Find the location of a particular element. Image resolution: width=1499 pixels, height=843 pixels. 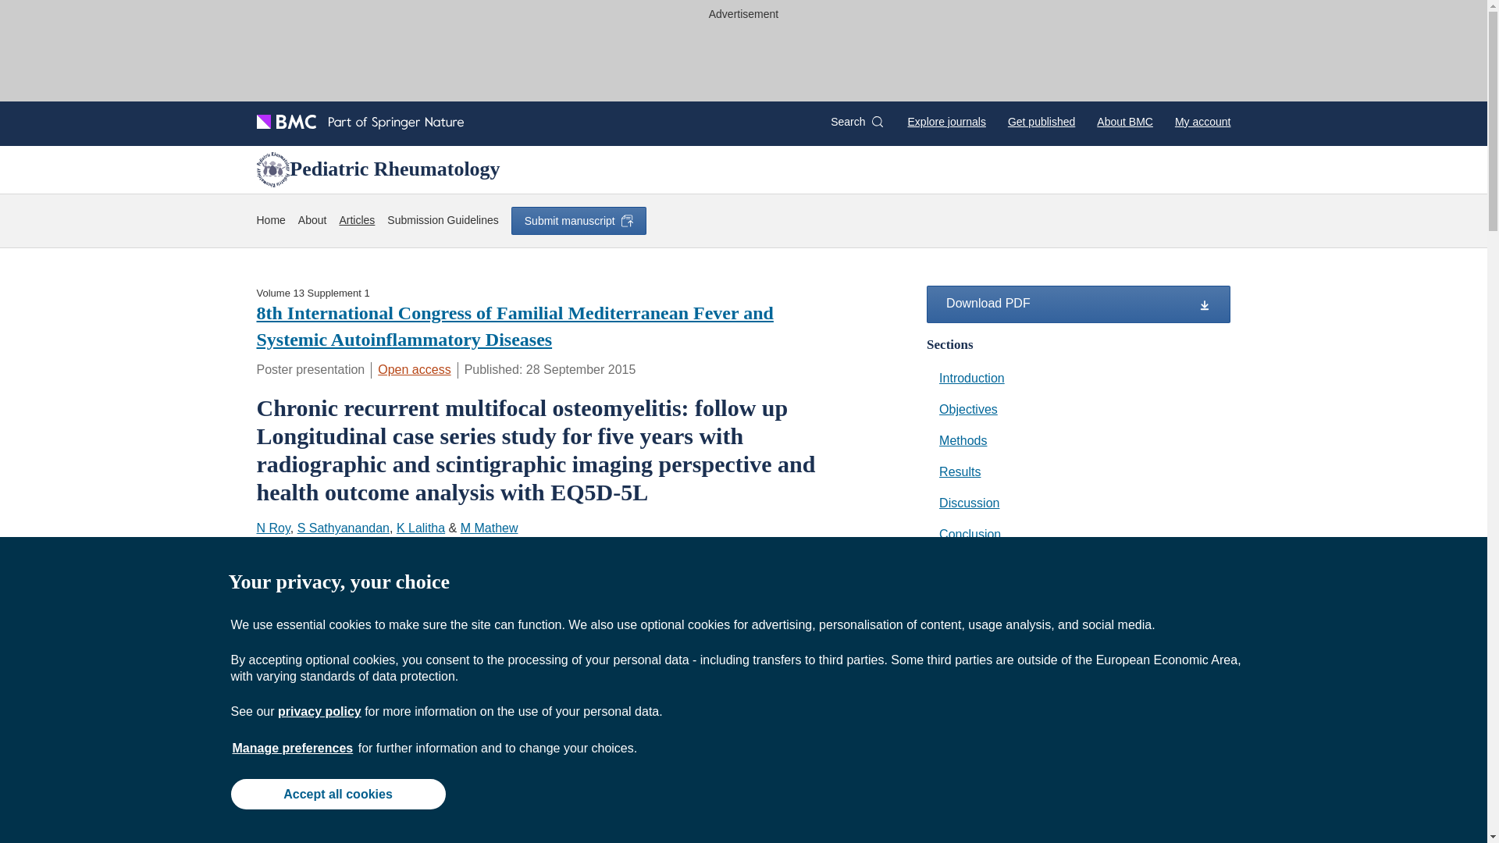

S Sathyanandan is located at coordinates (344, 528).